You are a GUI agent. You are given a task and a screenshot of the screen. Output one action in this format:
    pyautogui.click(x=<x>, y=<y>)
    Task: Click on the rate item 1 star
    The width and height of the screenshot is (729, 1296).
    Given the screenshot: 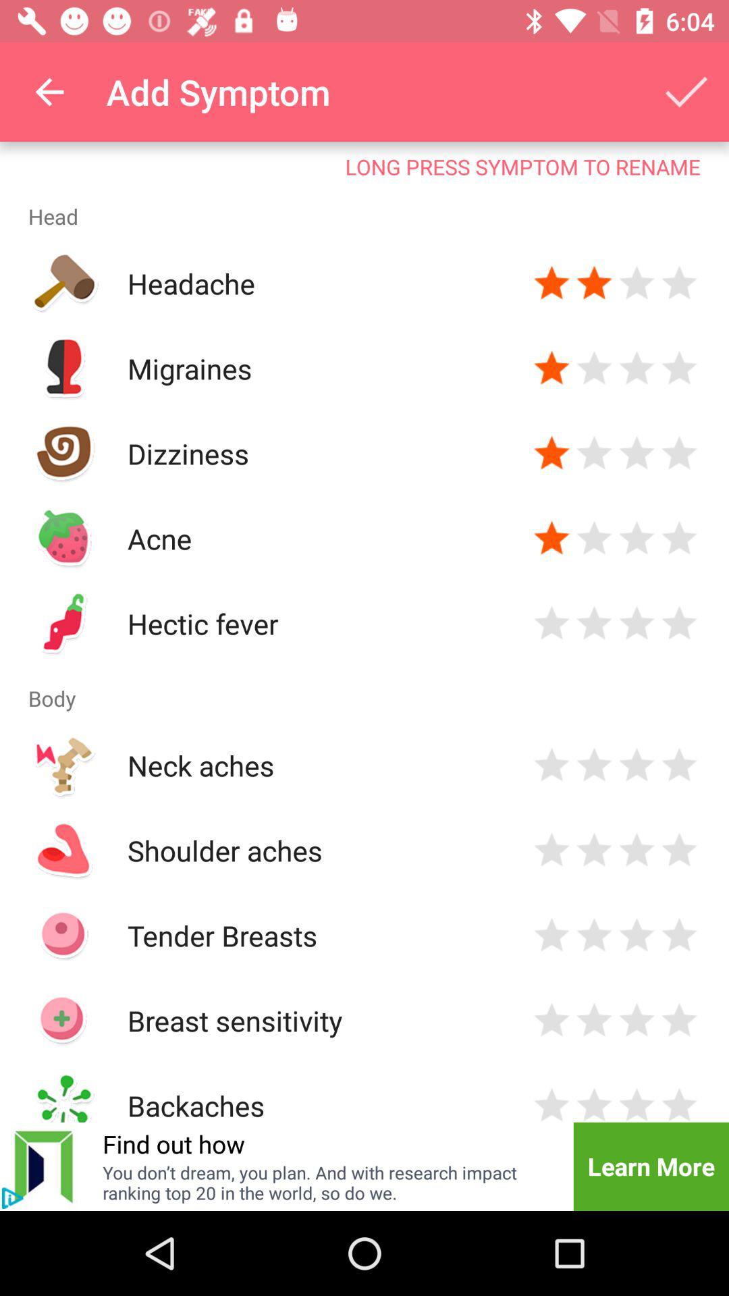 What is the action you would take?
    pyautogui.click(x=552, y=765)
    